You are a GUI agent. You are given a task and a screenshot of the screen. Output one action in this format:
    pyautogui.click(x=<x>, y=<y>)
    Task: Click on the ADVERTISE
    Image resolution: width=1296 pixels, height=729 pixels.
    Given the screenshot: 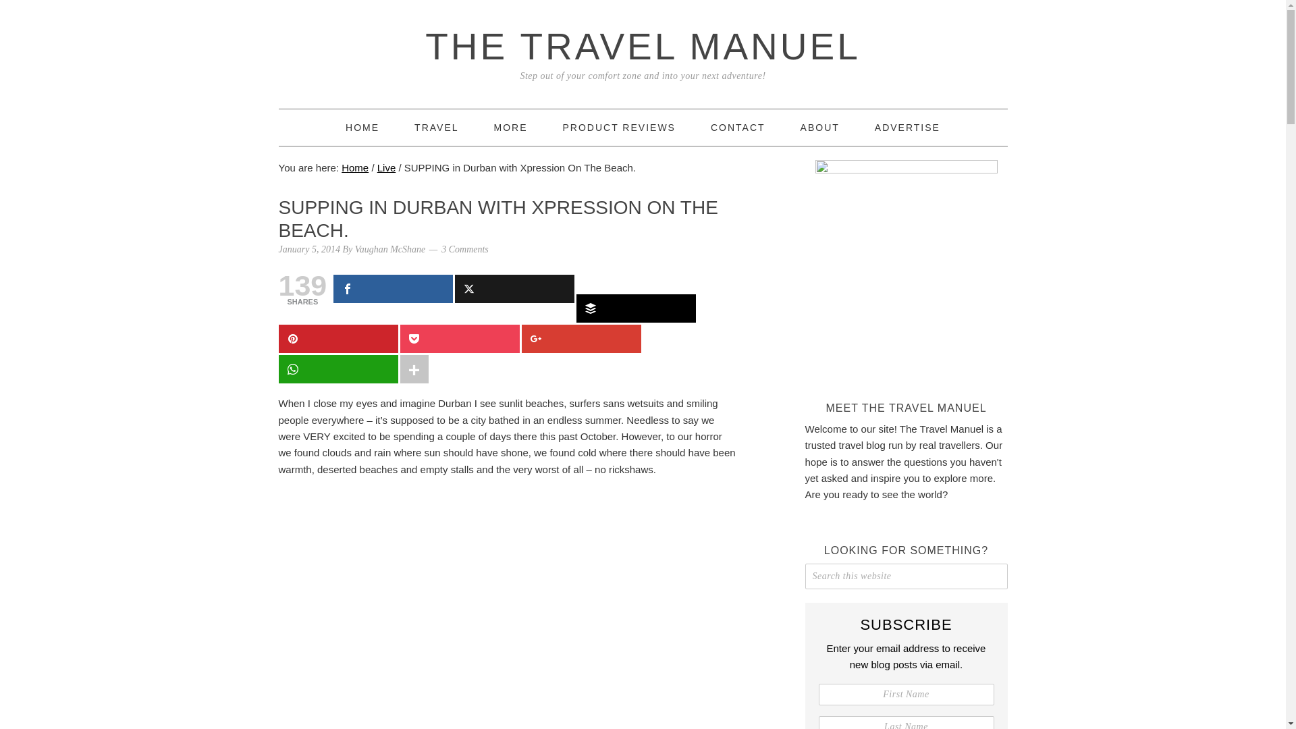 What is the action you would take?
    pyautogui.click(x=907, y=128)
    